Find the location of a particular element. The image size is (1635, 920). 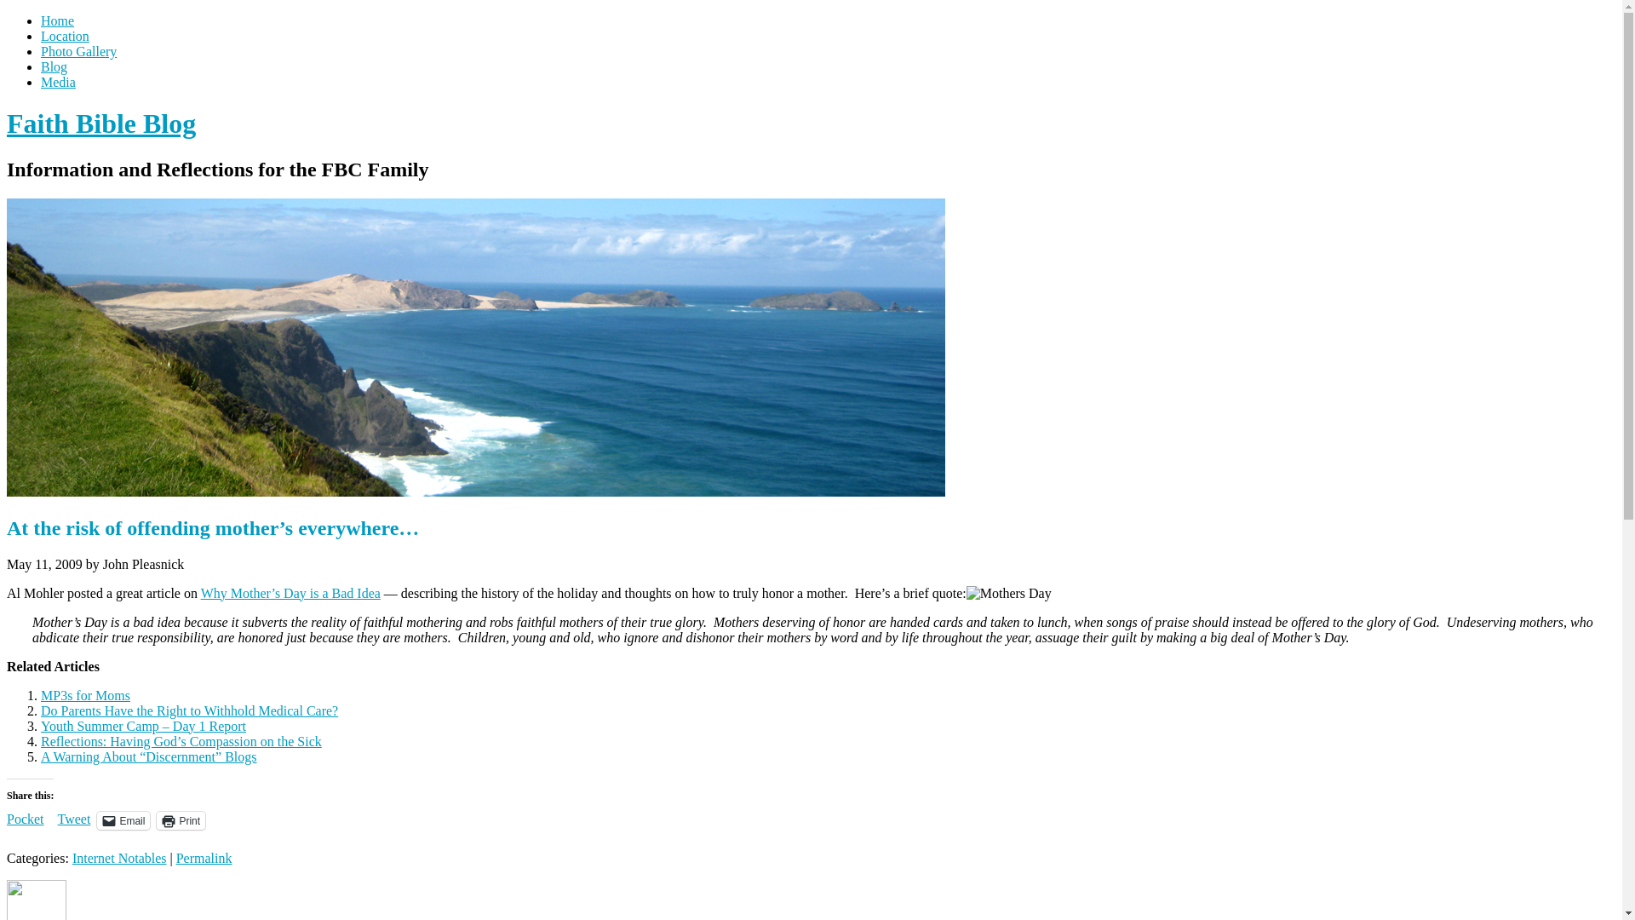

Location is located at coordinates (65, 36).